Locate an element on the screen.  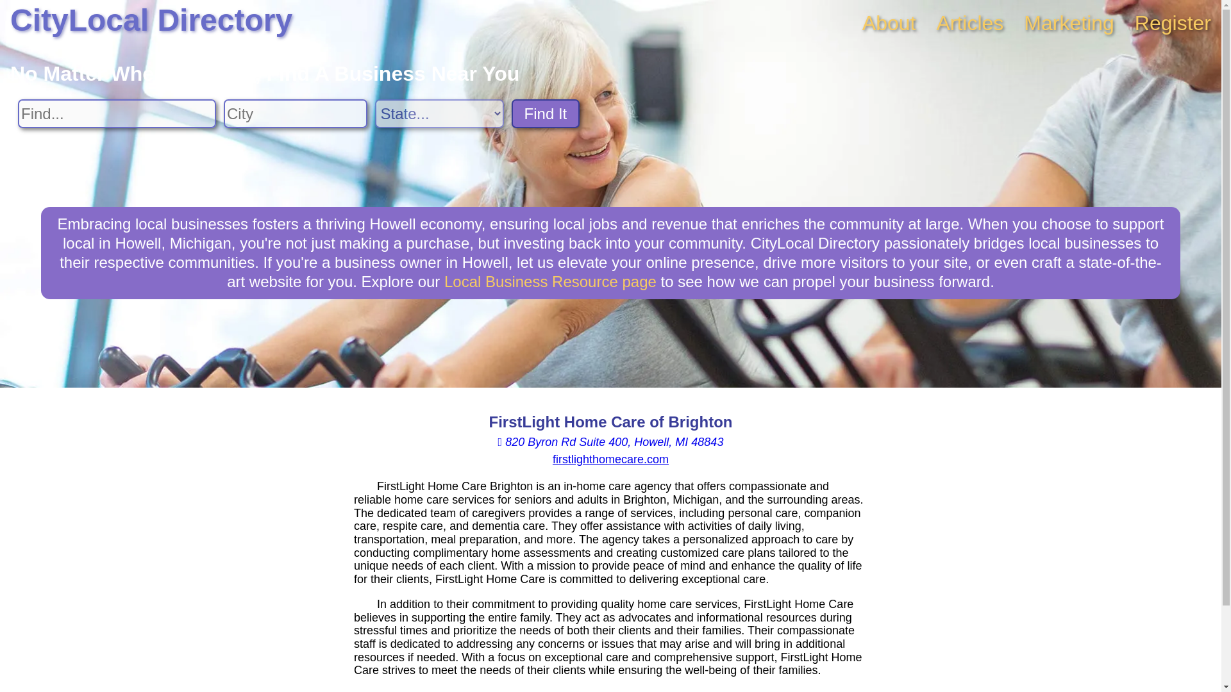
Register My Business is located at coordinates (1173, 23).